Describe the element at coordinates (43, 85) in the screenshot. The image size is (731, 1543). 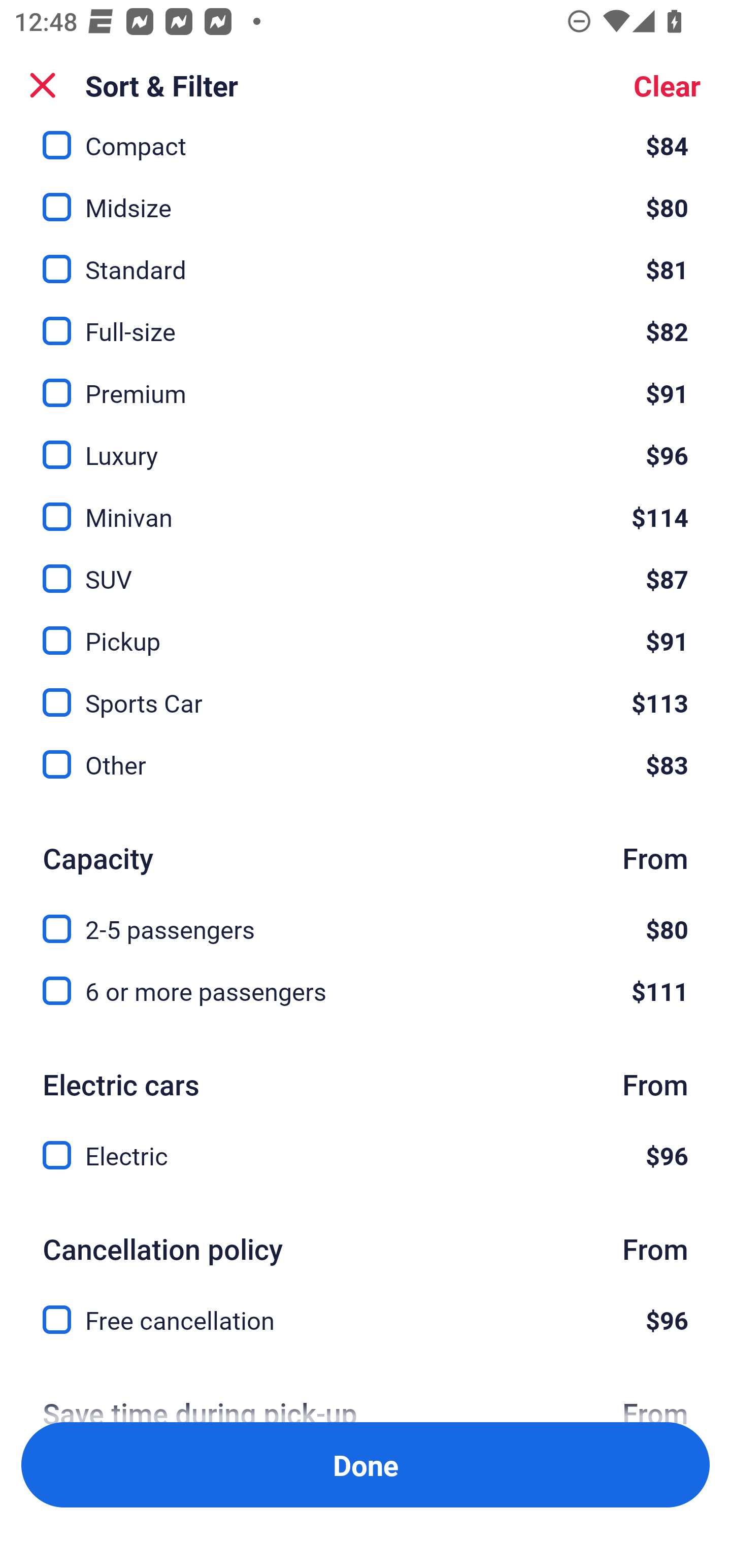
I see `Close Sort and Filter` at that location.